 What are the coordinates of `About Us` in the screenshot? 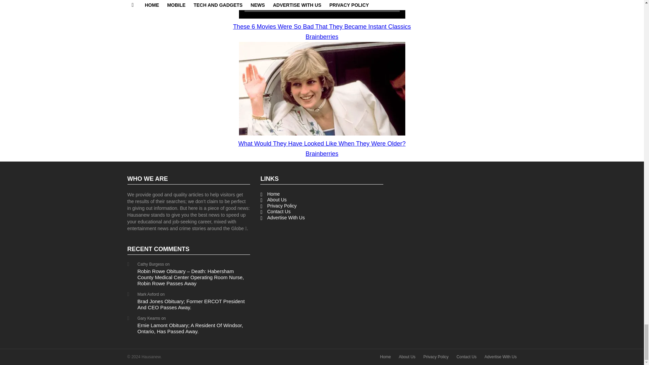 It's located at (407, 357).